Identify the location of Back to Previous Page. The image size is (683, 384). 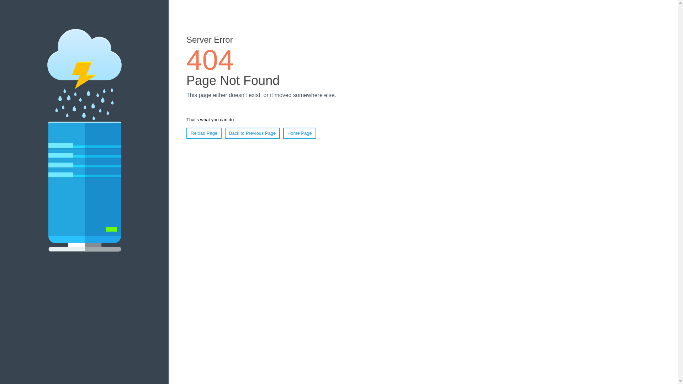
(253, 133).